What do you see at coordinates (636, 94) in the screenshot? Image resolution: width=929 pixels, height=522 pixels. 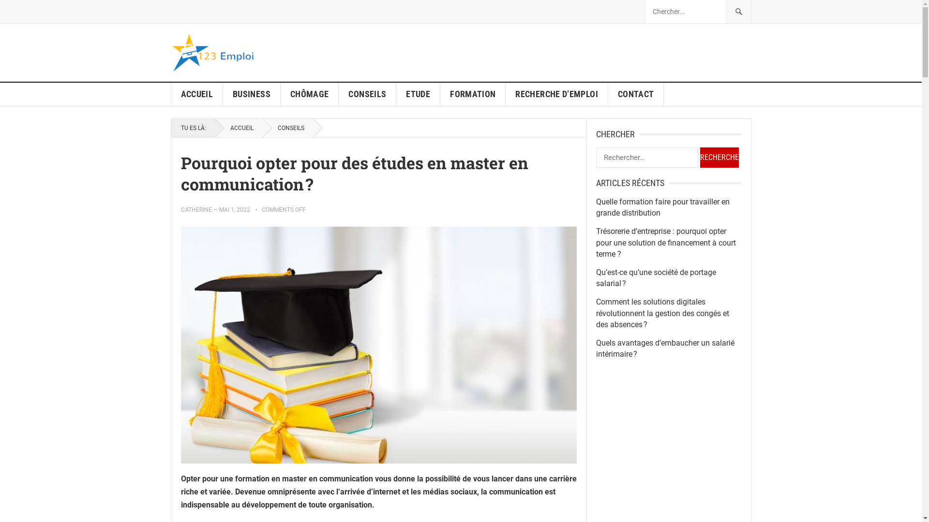 I see `CONTACT` at bounding box center [636, 94].